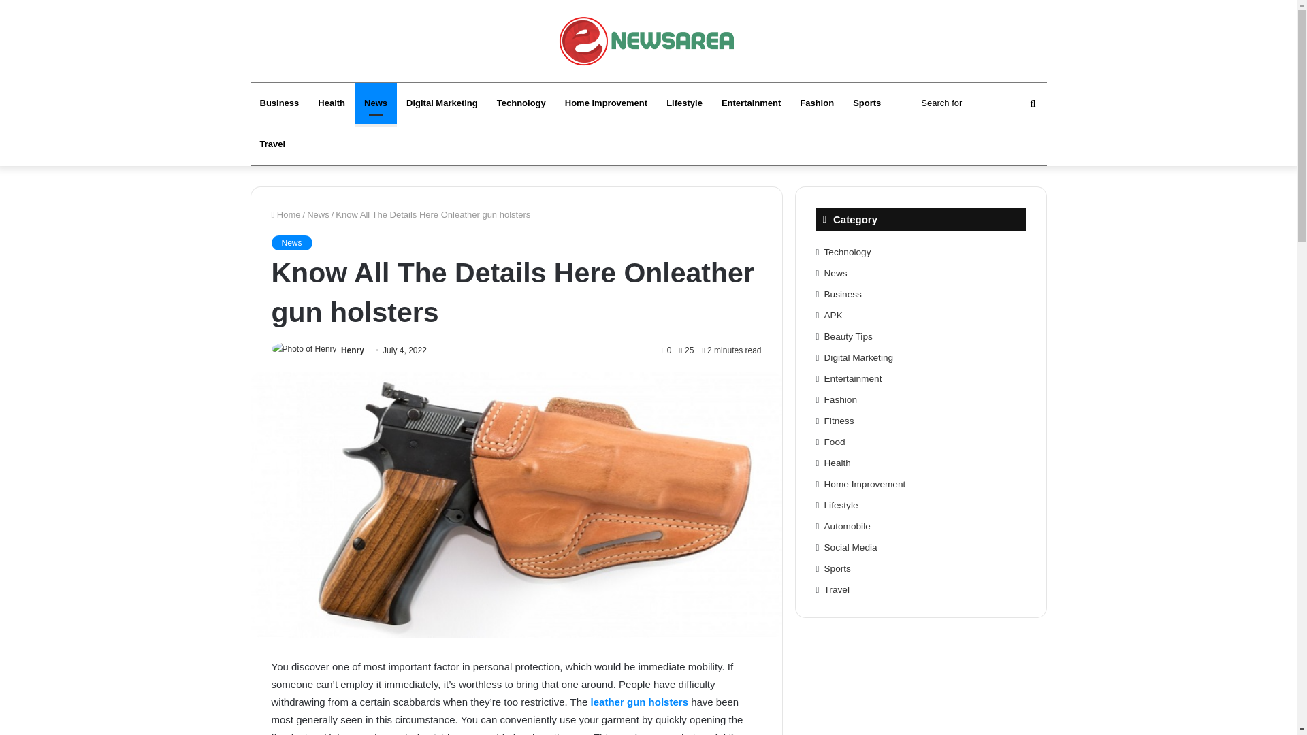  Describe the element at coordinates (331, 103) in the screenshot. I see `Health` at that location.